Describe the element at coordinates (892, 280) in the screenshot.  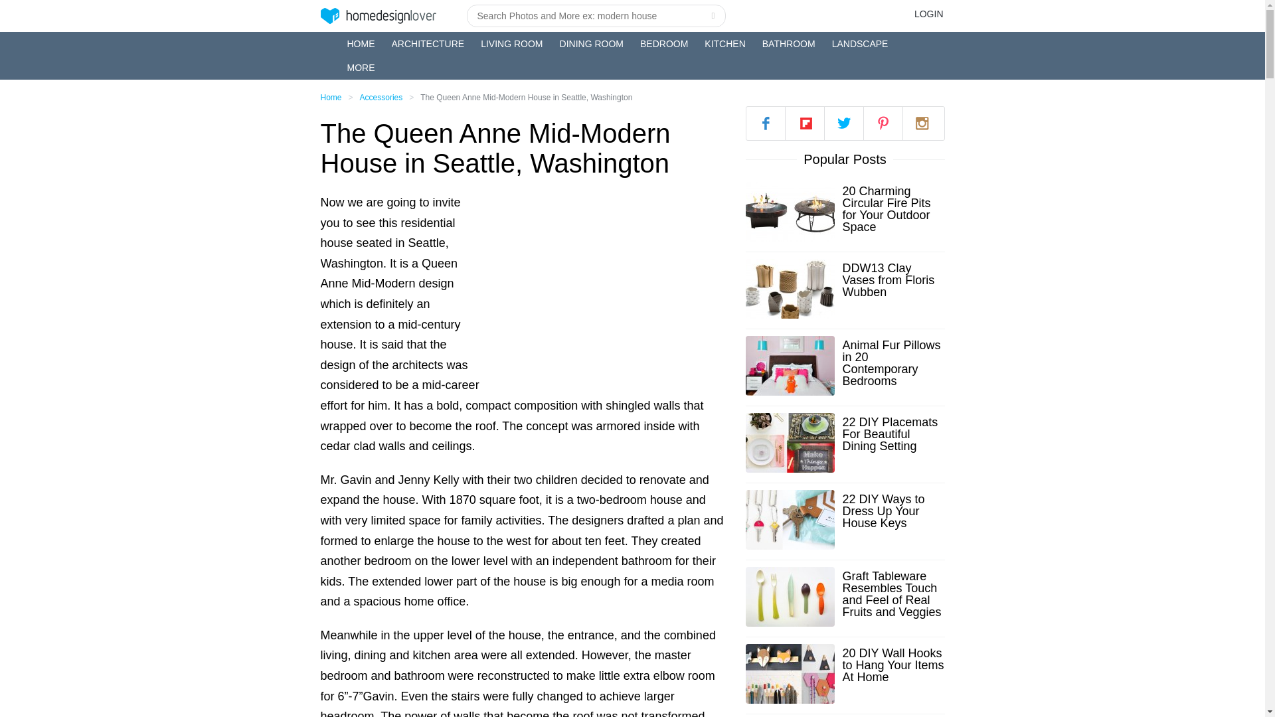
I see `DDW13 Clay Vases from Floris Wubben` at that location.